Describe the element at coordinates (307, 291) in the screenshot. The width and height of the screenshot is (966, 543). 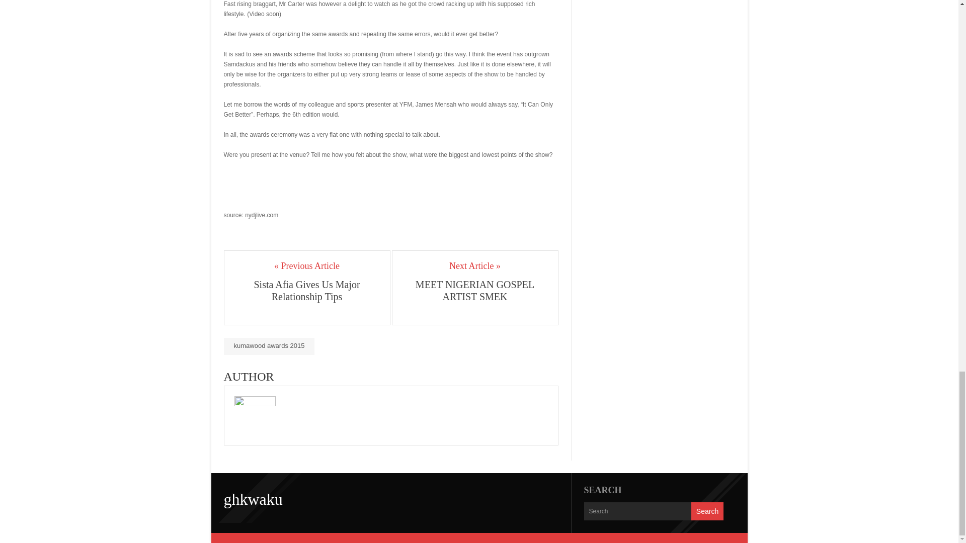
I see `Sista Afia Gives Us Major Relationship Tips` at that location.